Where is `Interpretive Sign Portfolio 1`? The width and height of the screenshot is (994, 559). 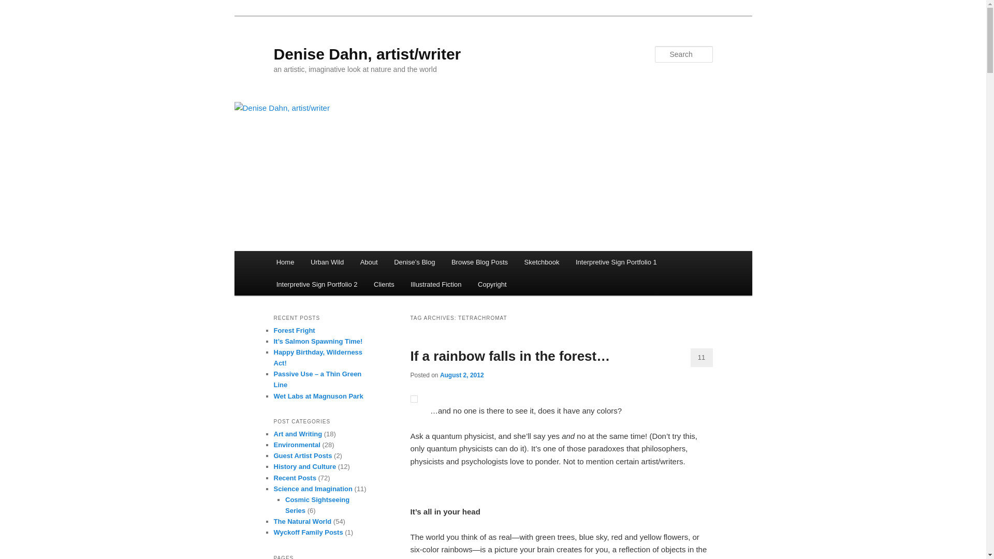 Interpretive Sign Portfolio 1 is located at coordinates (616, 262).